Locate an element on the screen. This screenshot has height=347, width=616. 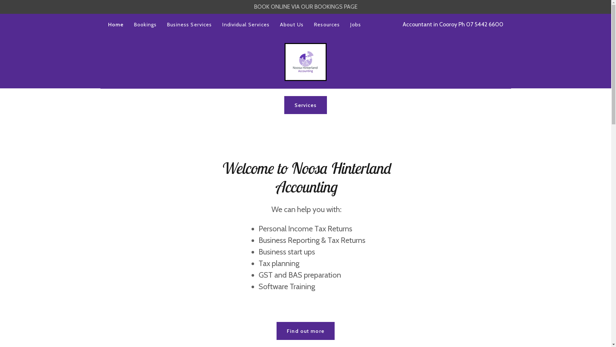
Find out more is located at coordinates (305, 331).